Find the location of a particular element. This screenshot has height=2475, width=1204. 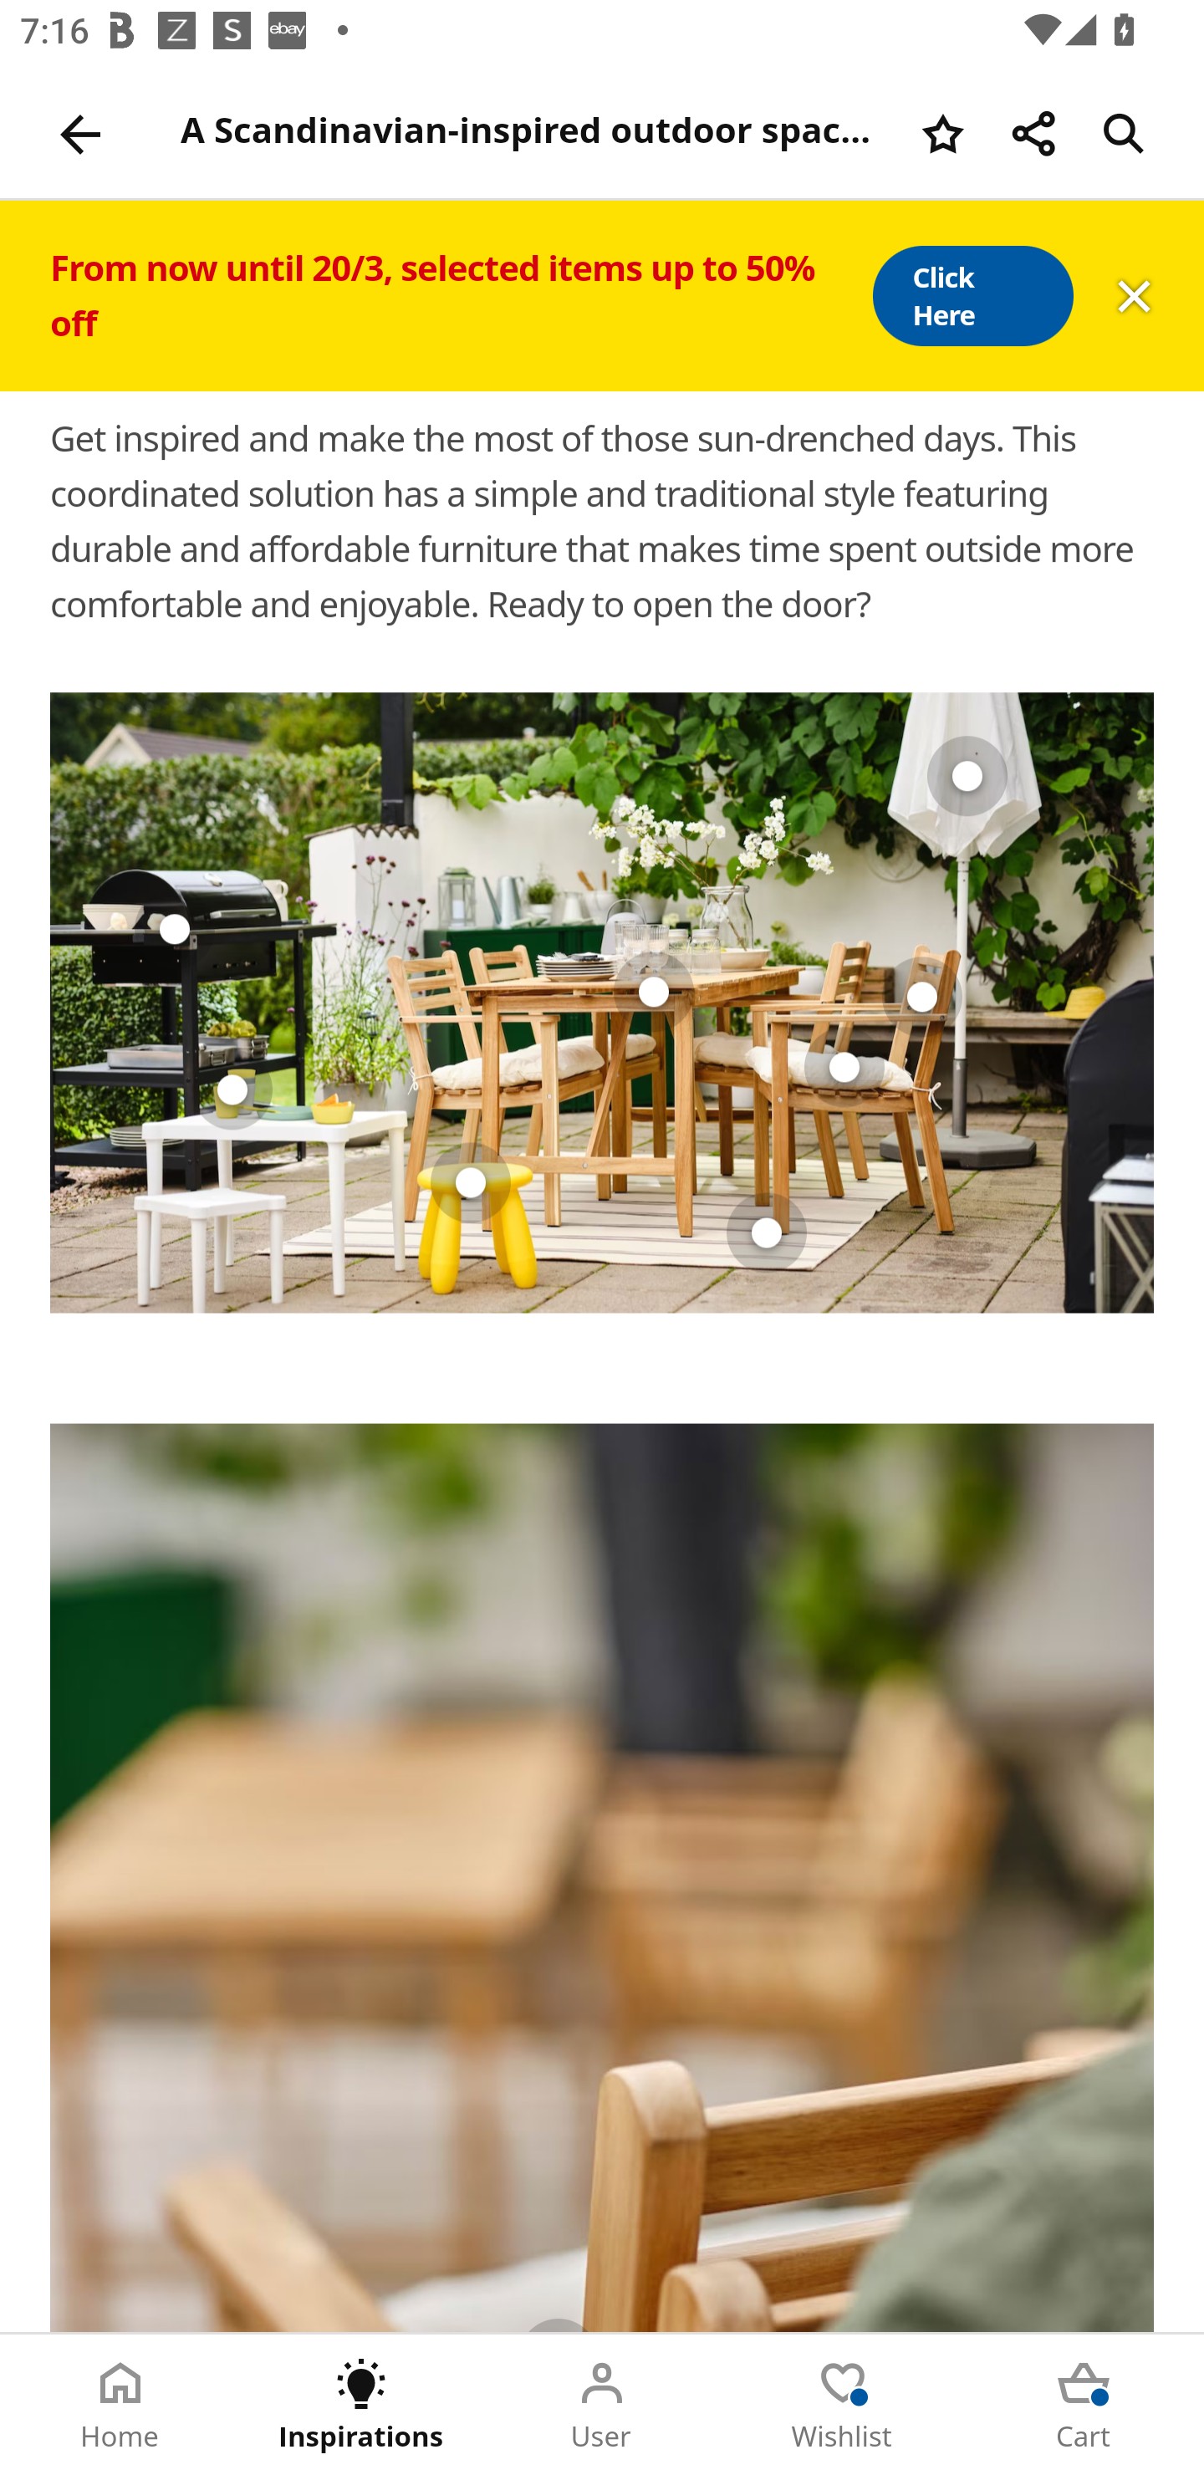

Home
Tab 1 of 5 is located at coordinates (120, 2405).